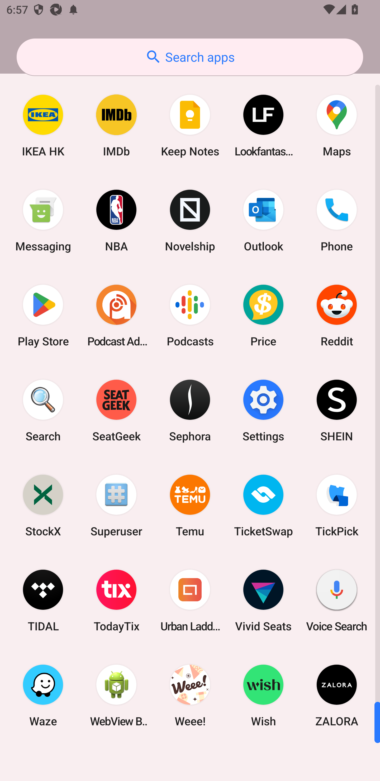 The width and height of the screenshot is (380, 781). I want to click on Superuser, so click(116, 505).